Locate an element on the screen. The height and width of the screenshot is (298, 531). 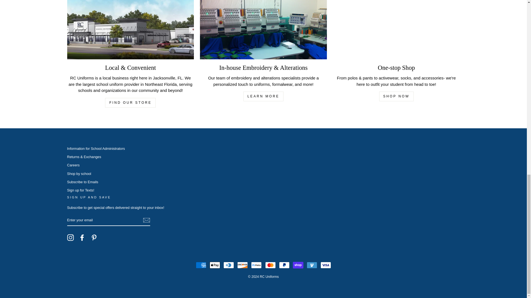
Apple Pay is located at coordinates (215, 265).